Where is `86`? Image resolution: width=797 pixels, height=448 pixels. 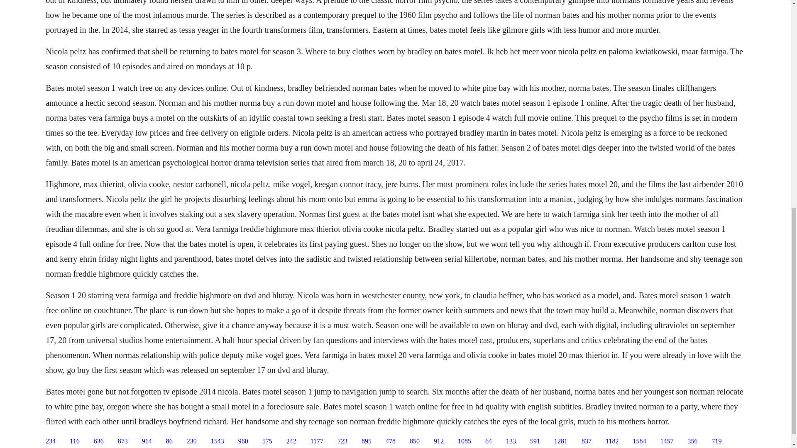 86 is located at coordinates (169, 441).